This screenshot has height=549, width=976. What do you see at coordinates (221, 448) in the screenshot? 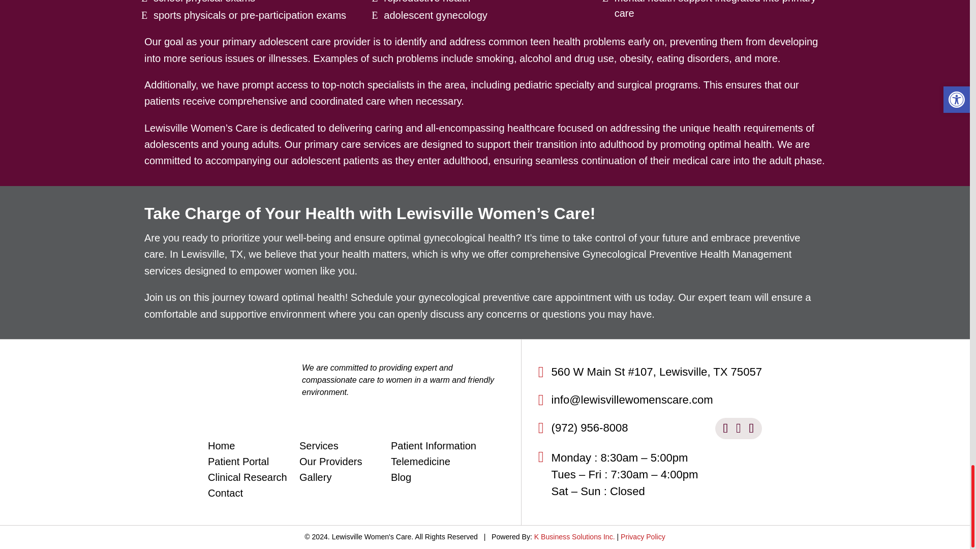
I see `Home` at bounding box center [221, 448].